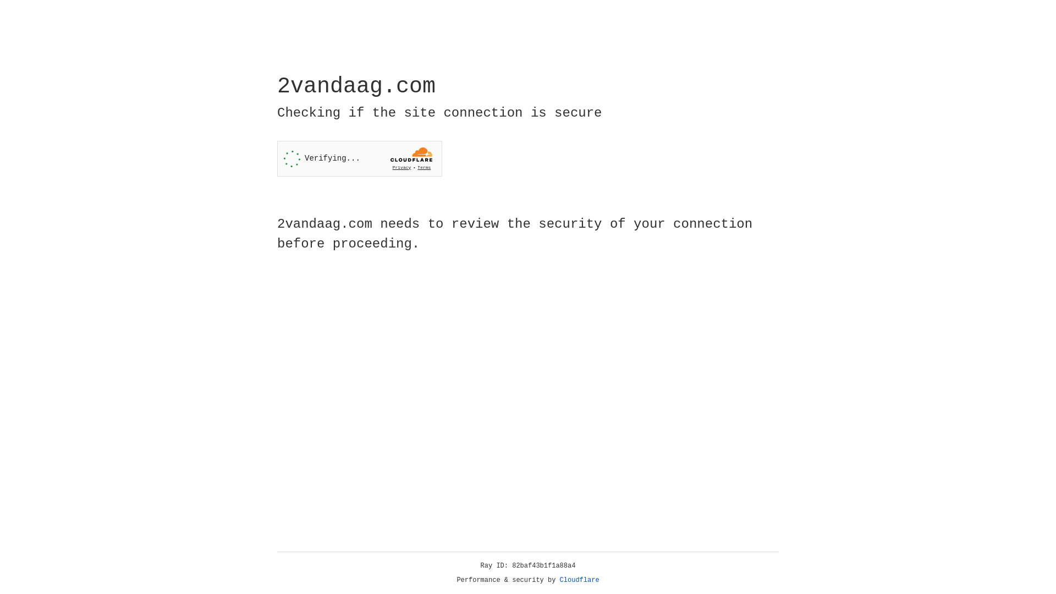 Image resolution: width=1056 pixels, height=594 pixels. I want to click on Cloudflare, so click(580, 580).